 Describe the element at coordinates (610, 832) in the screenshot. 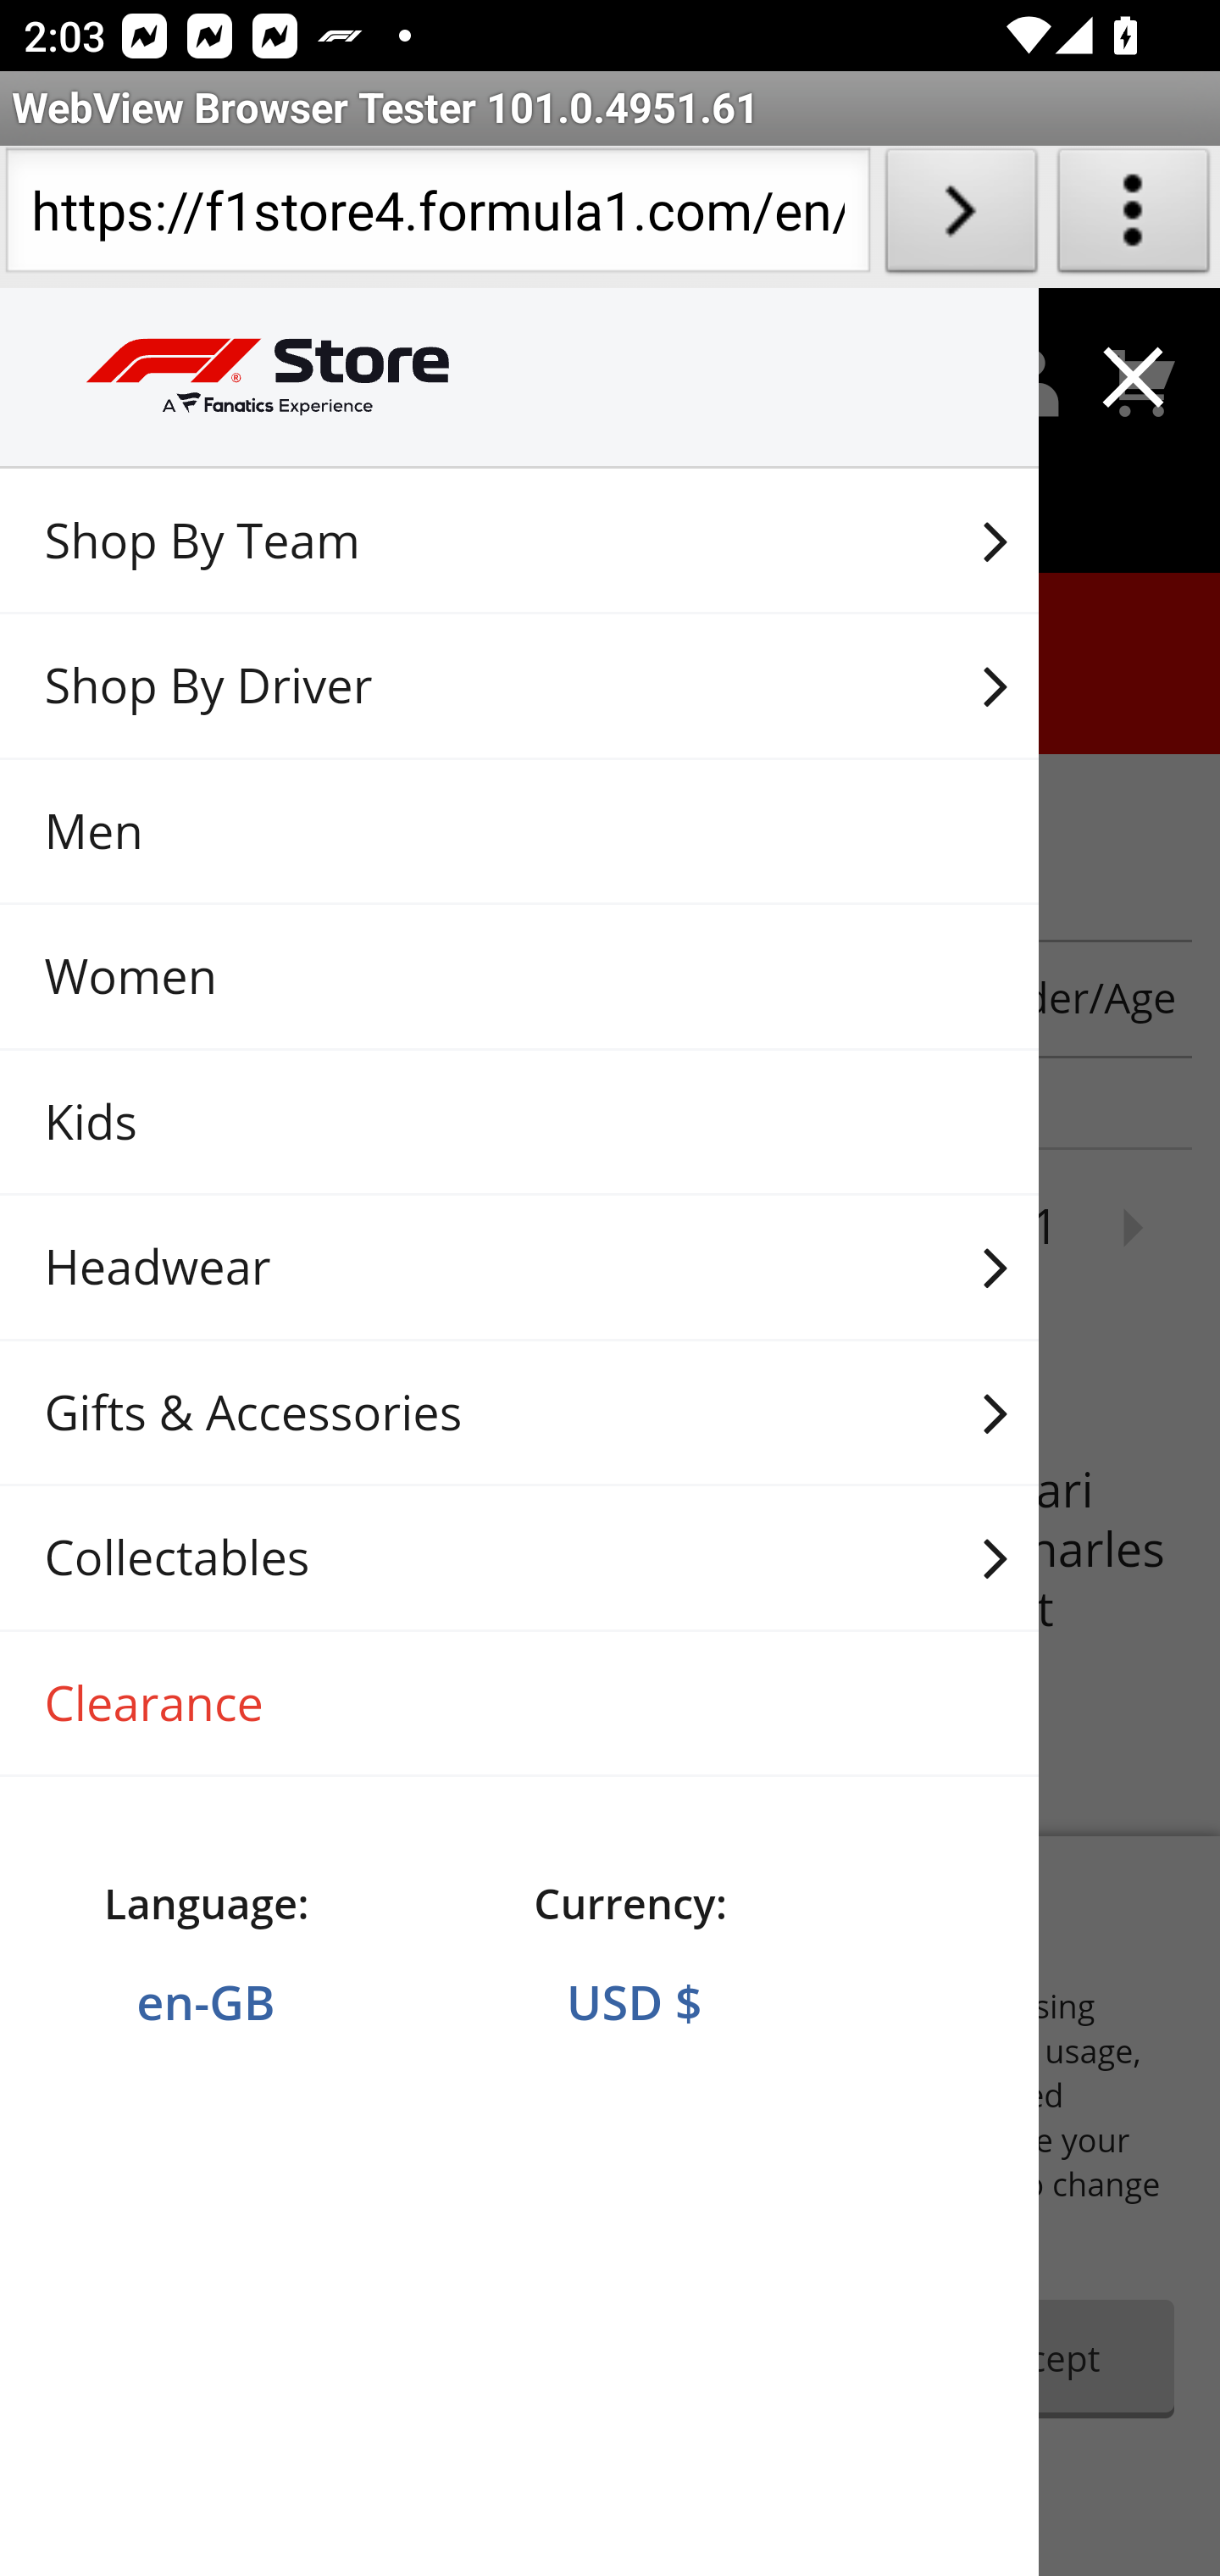

I see `TEAMWEAR` at that location.